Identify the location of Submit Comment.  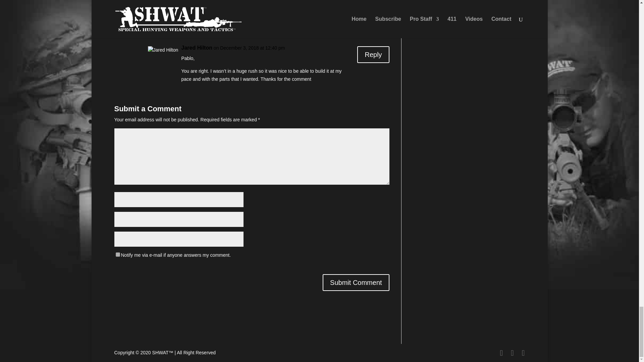
(356, 282).